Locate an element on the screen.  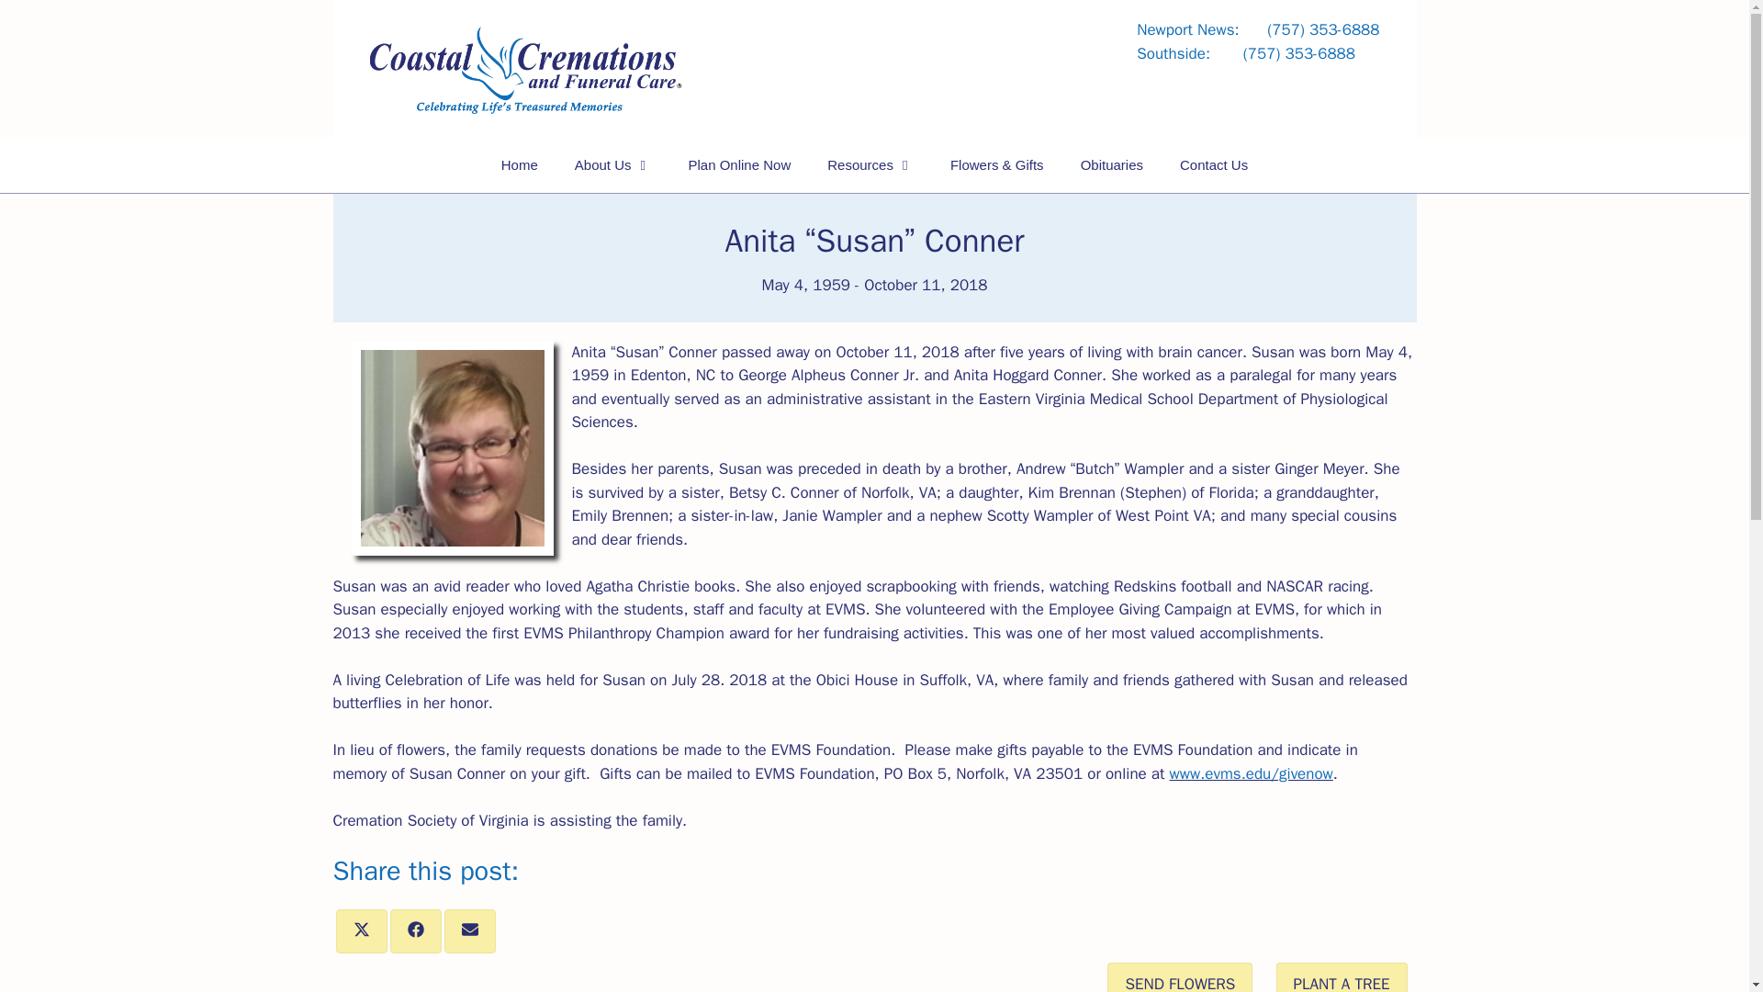
SHARE ON EMAIL is located at coordinates (469, 931).